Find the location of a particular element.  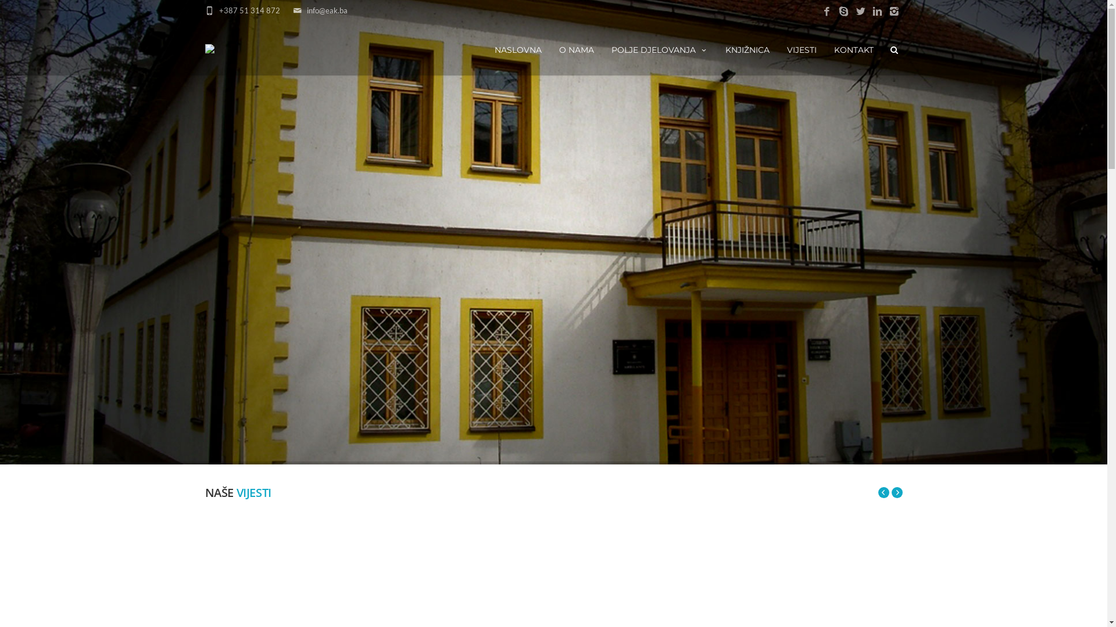

KONTAKT is located at coordinates (854, 49).